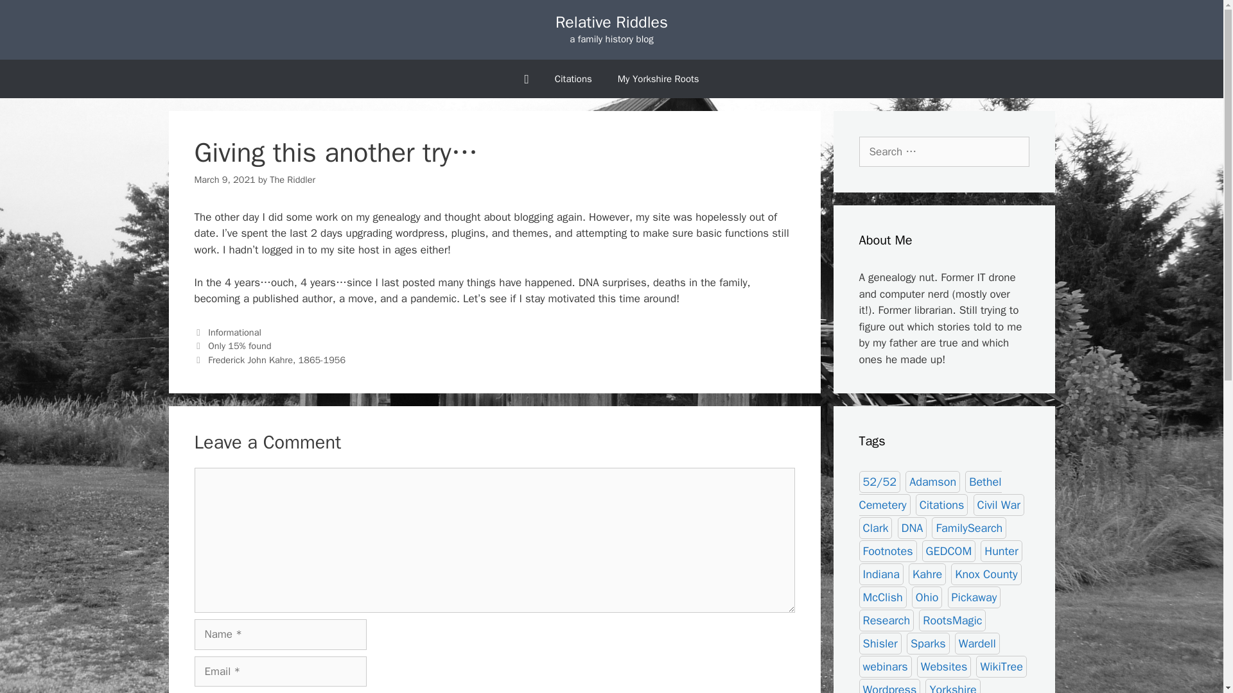 This screenshot has height=693, width=1233. Describe the element at coordinates (882, 597) in the screenshot. I see `McClish` at that location.